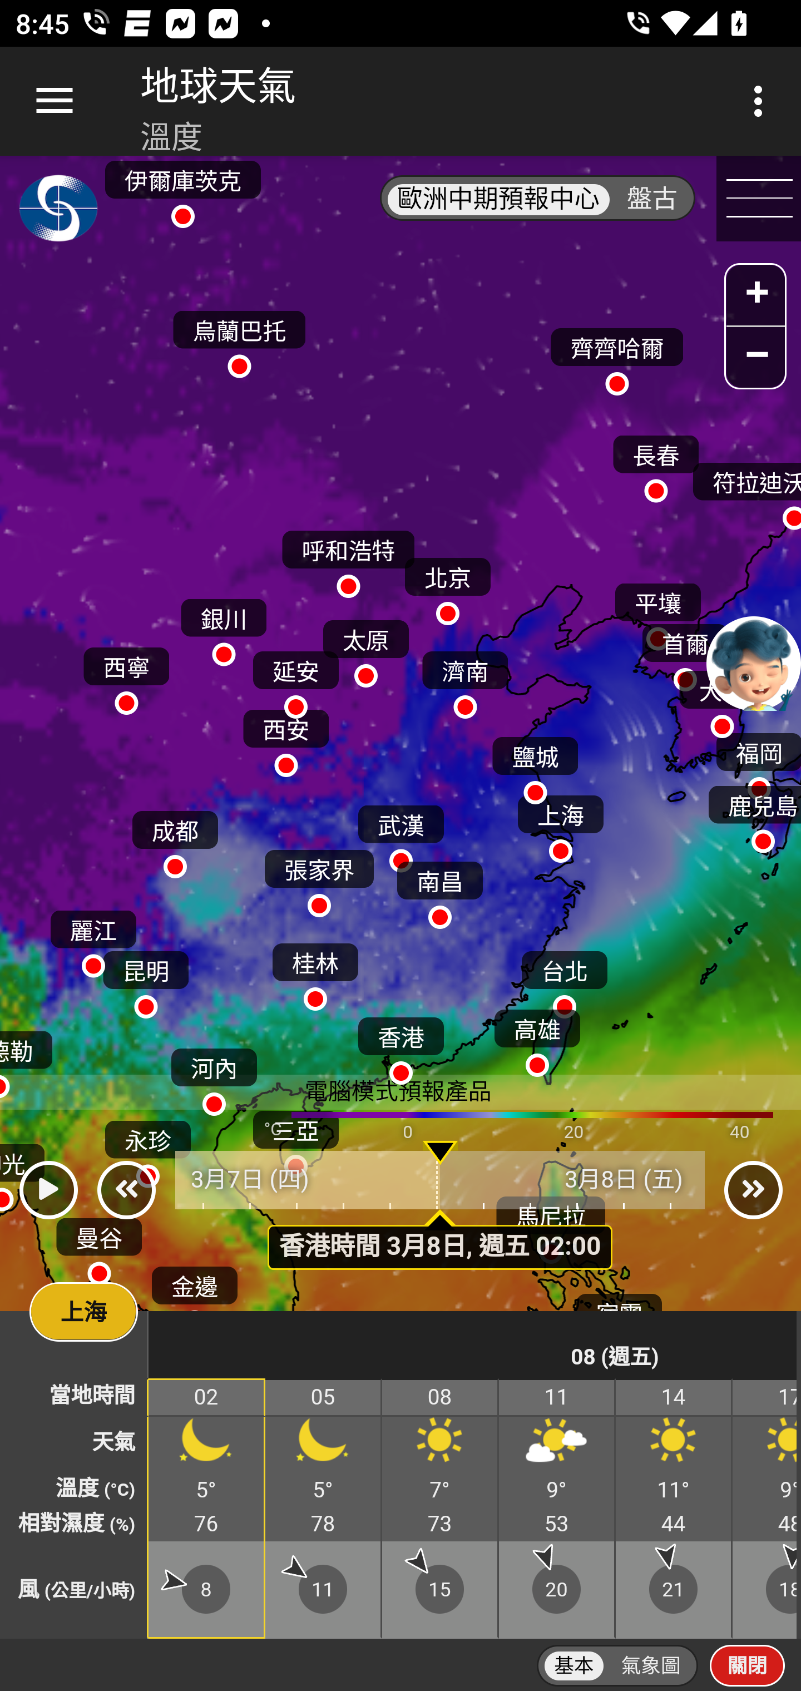 The width and height of the screenshot is (801, 1691). Describe the element at coordinates (239, 339) in the screenshot. I see `烏蘭巴托` at that location.